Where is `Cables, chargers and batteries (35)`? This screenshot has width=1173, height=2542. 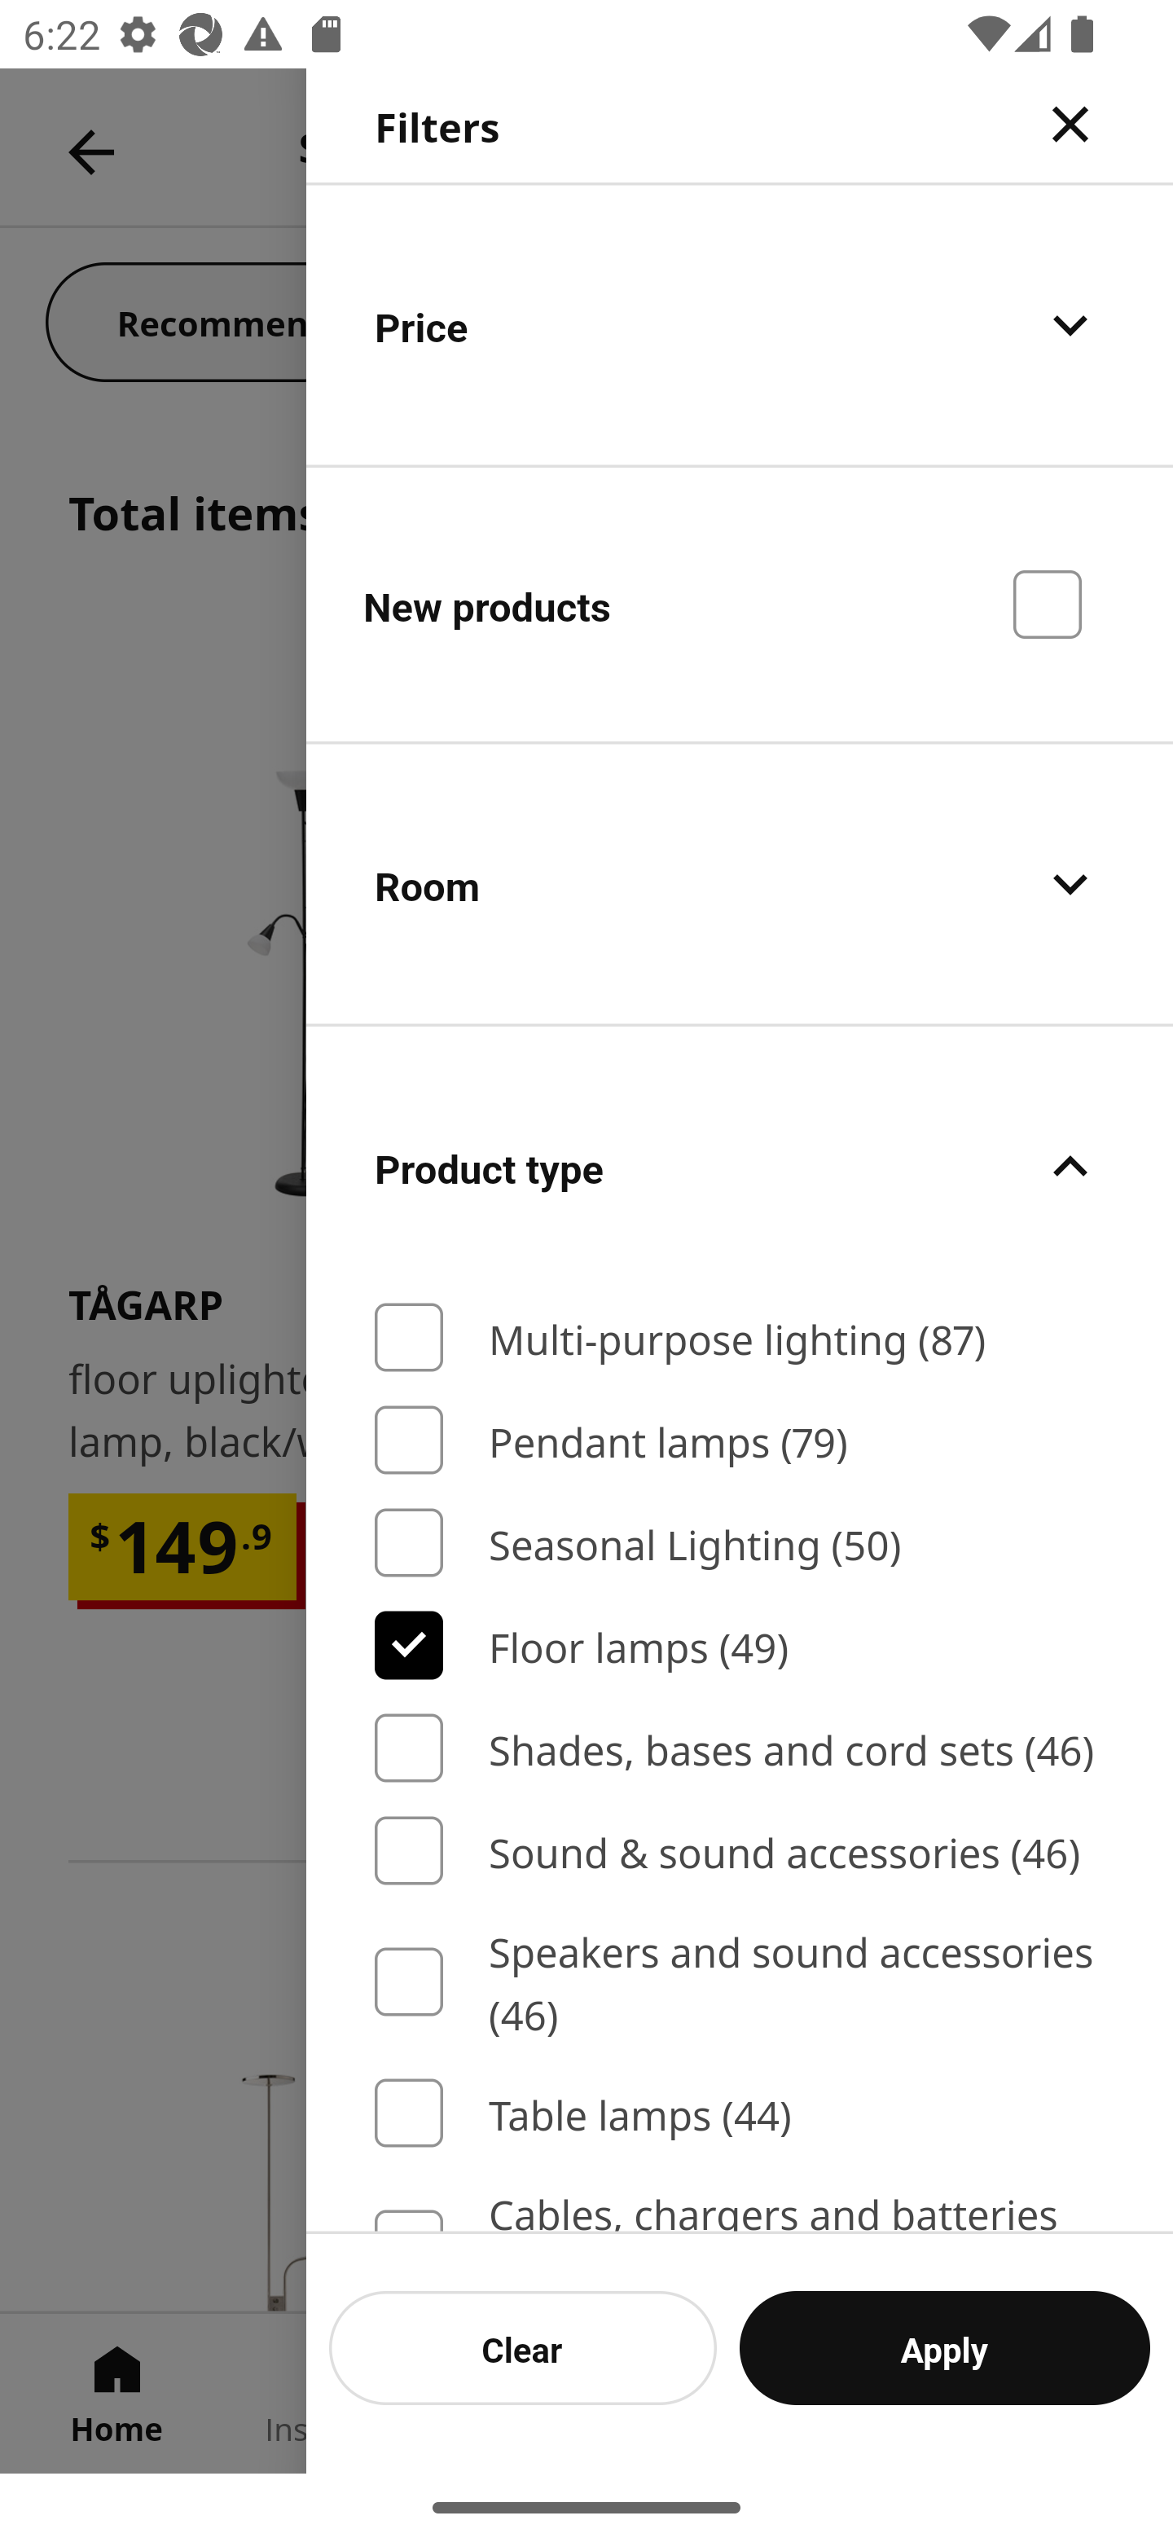 Cables, chargers and batteries (35) is located at coordinates (740, 2206).